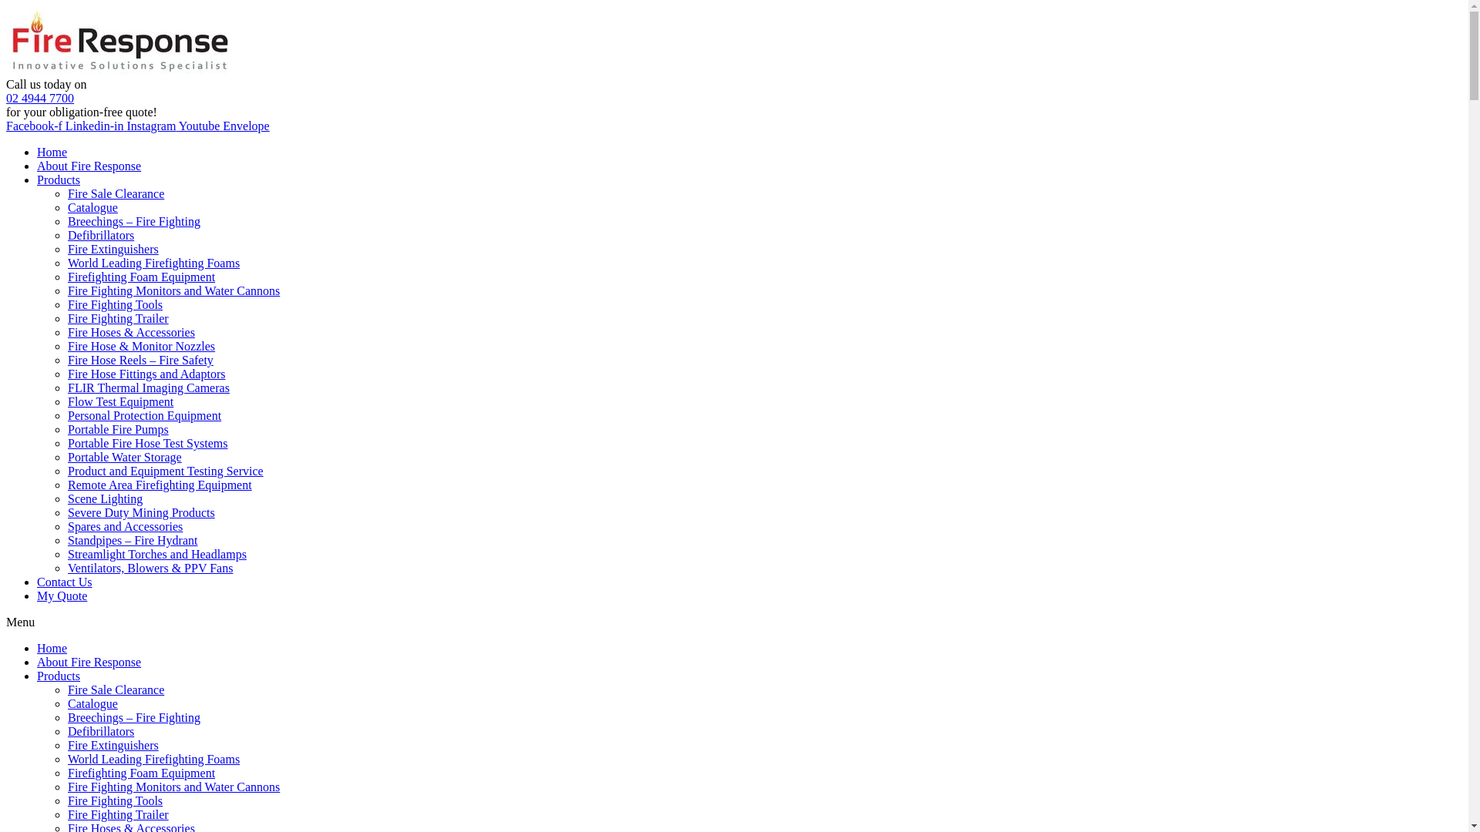 Image resolution: width=1480 pixels, height=832 pixels. What do you see at coordinates (116, 690) in the screenshot?
I see `Fire Sale Clearance` at bounding box center [116, 690].